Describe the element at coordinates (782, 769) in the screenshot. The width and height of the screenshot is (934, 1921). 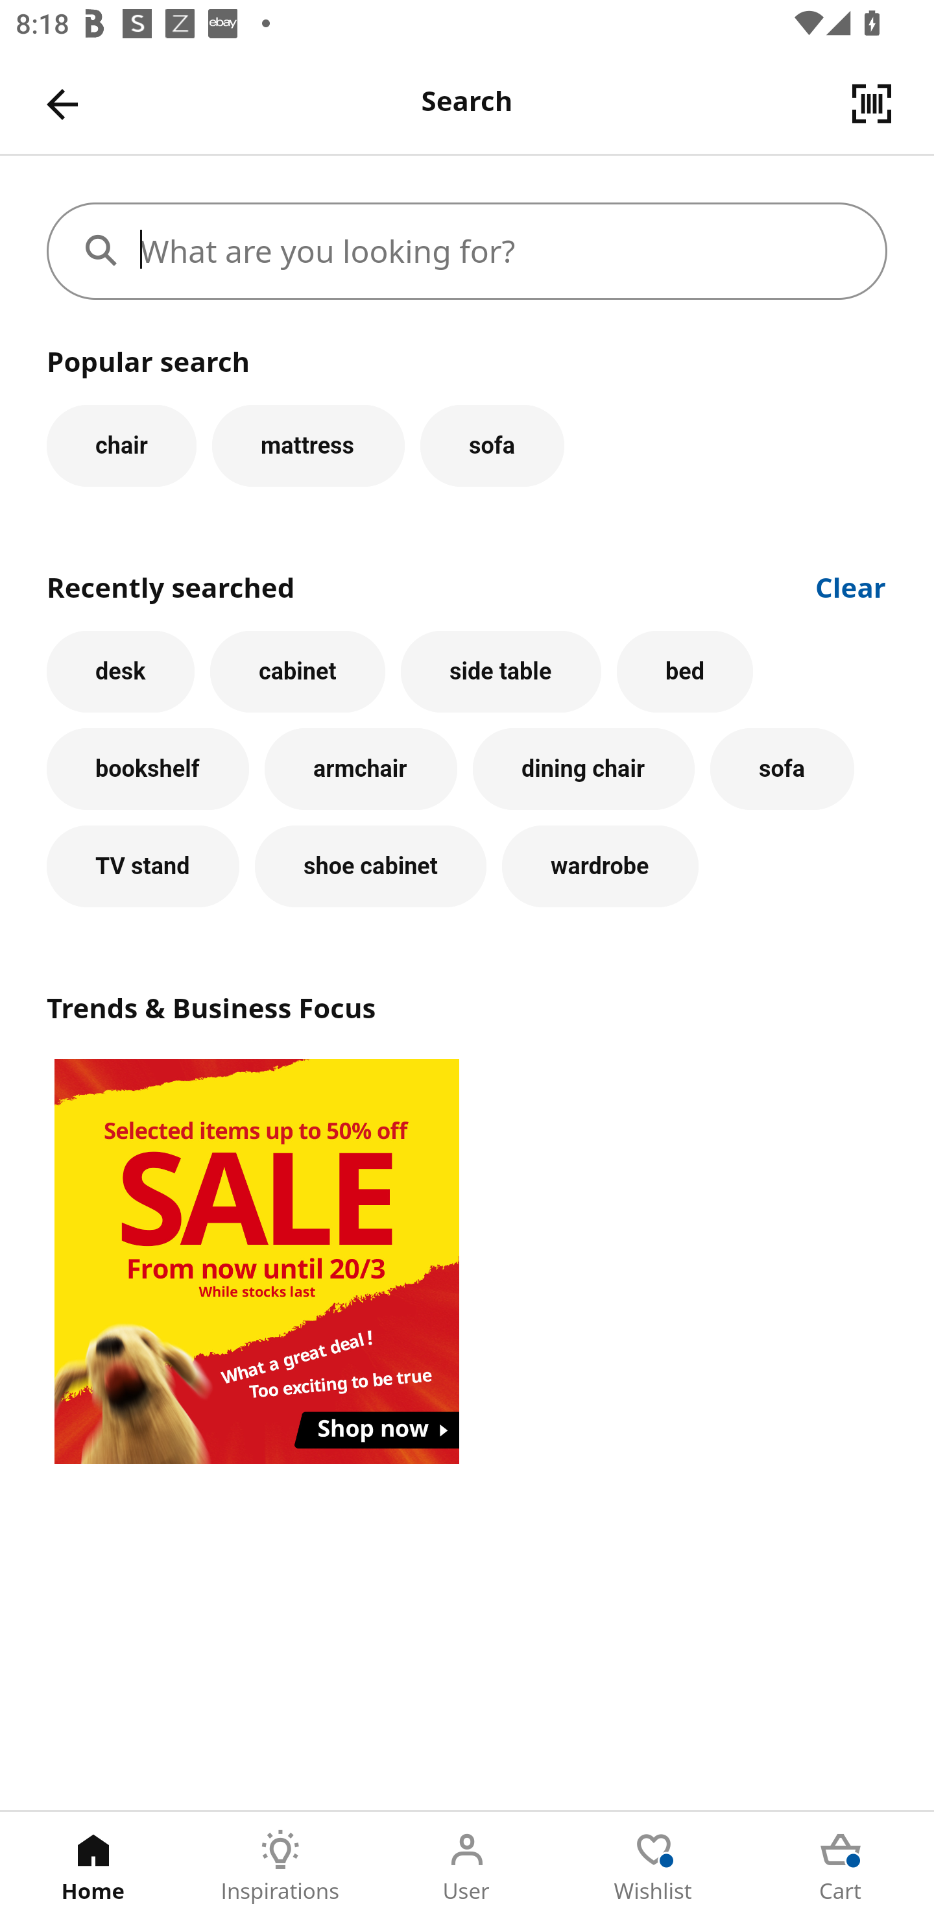
I see `sofa` at that location.